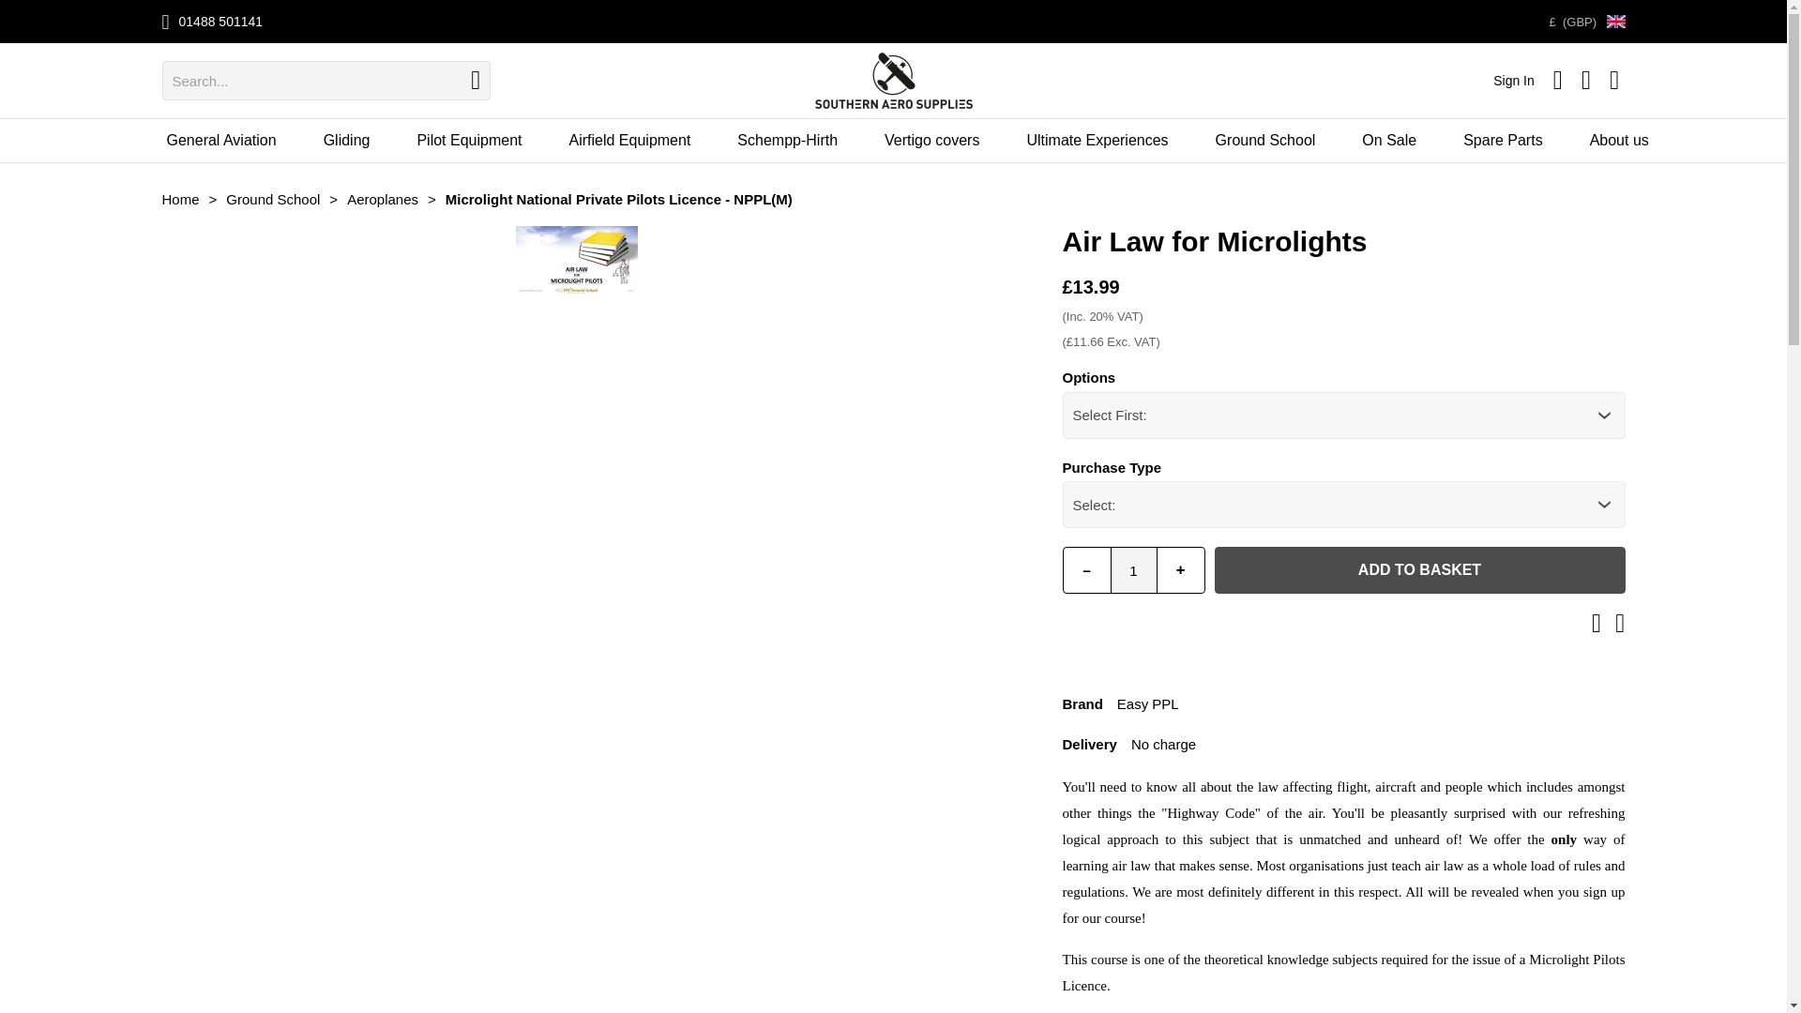  I want to click on General Aviation, so click(219, 141).